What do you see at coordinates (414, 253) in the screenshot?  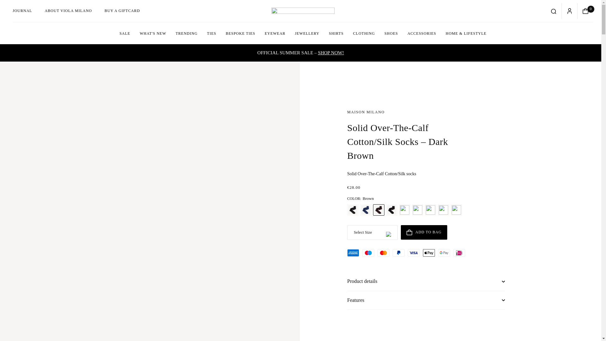 I see `Visa` at bounding box center [414, 253].